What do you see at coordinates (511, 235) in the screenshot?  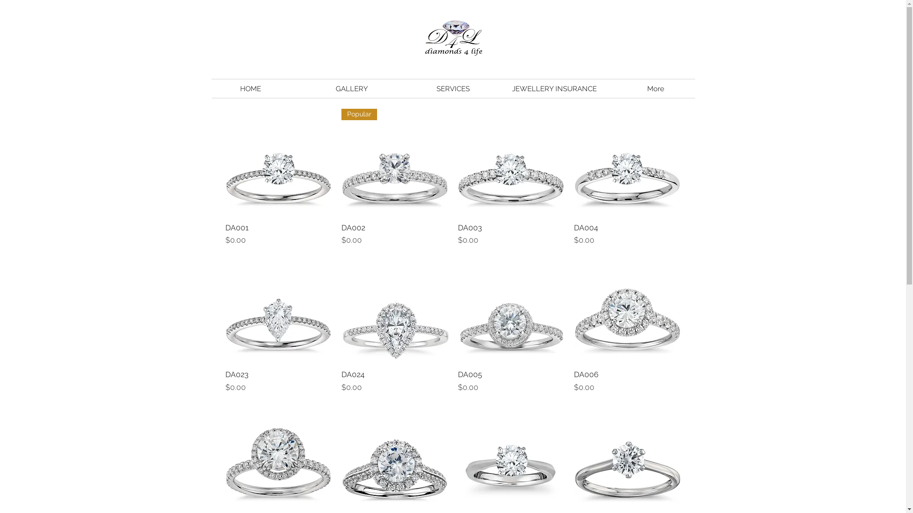 I see `DA003
Price
$0.00` at bounding box center [511, 235].